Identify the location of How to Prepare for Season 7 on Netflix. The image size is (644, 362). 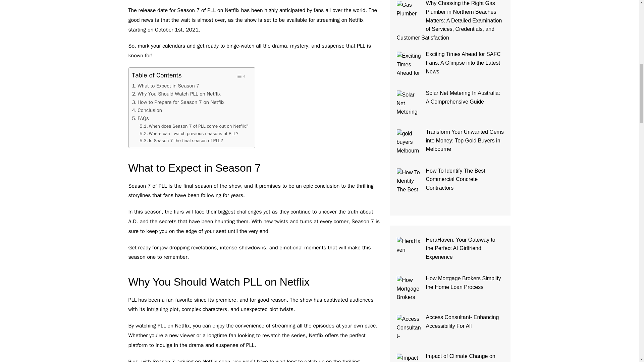
(178, 102).